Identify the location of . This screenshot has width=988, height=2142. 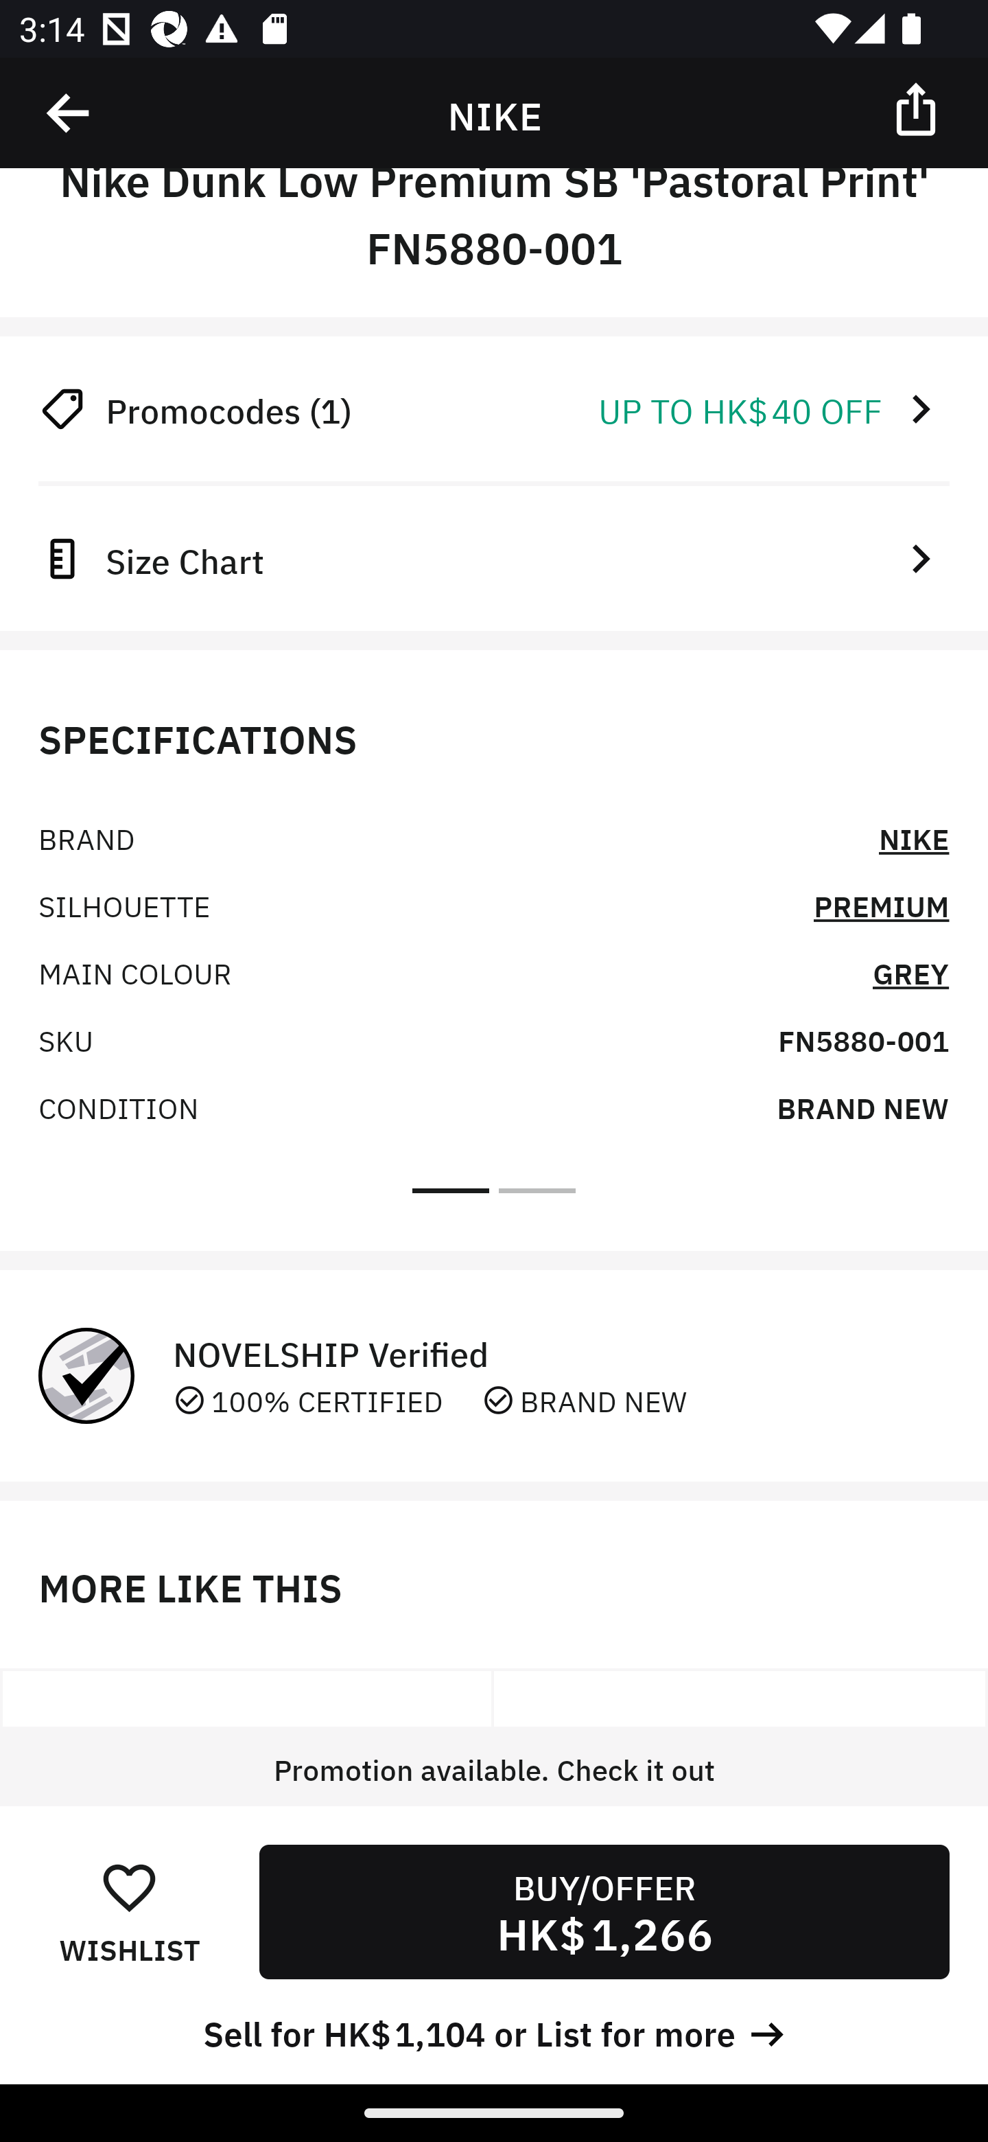
(918, 108).